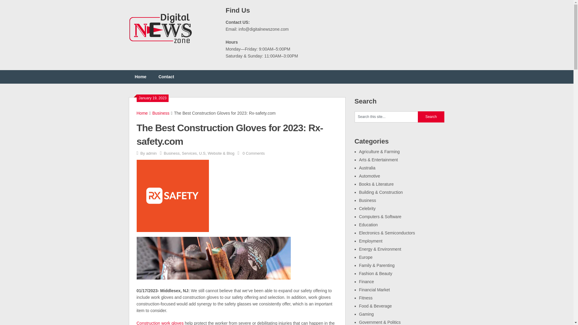 The height and width of the screenshot is (325, 578). I want to click on Education, so click(368, 224).